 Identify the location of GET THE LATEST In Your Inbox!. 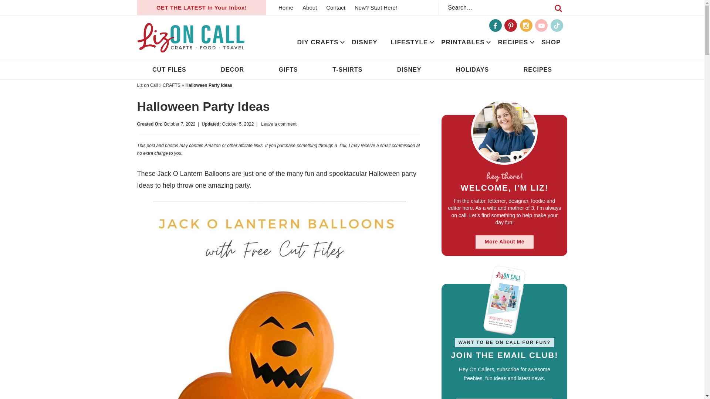
(202, 7).